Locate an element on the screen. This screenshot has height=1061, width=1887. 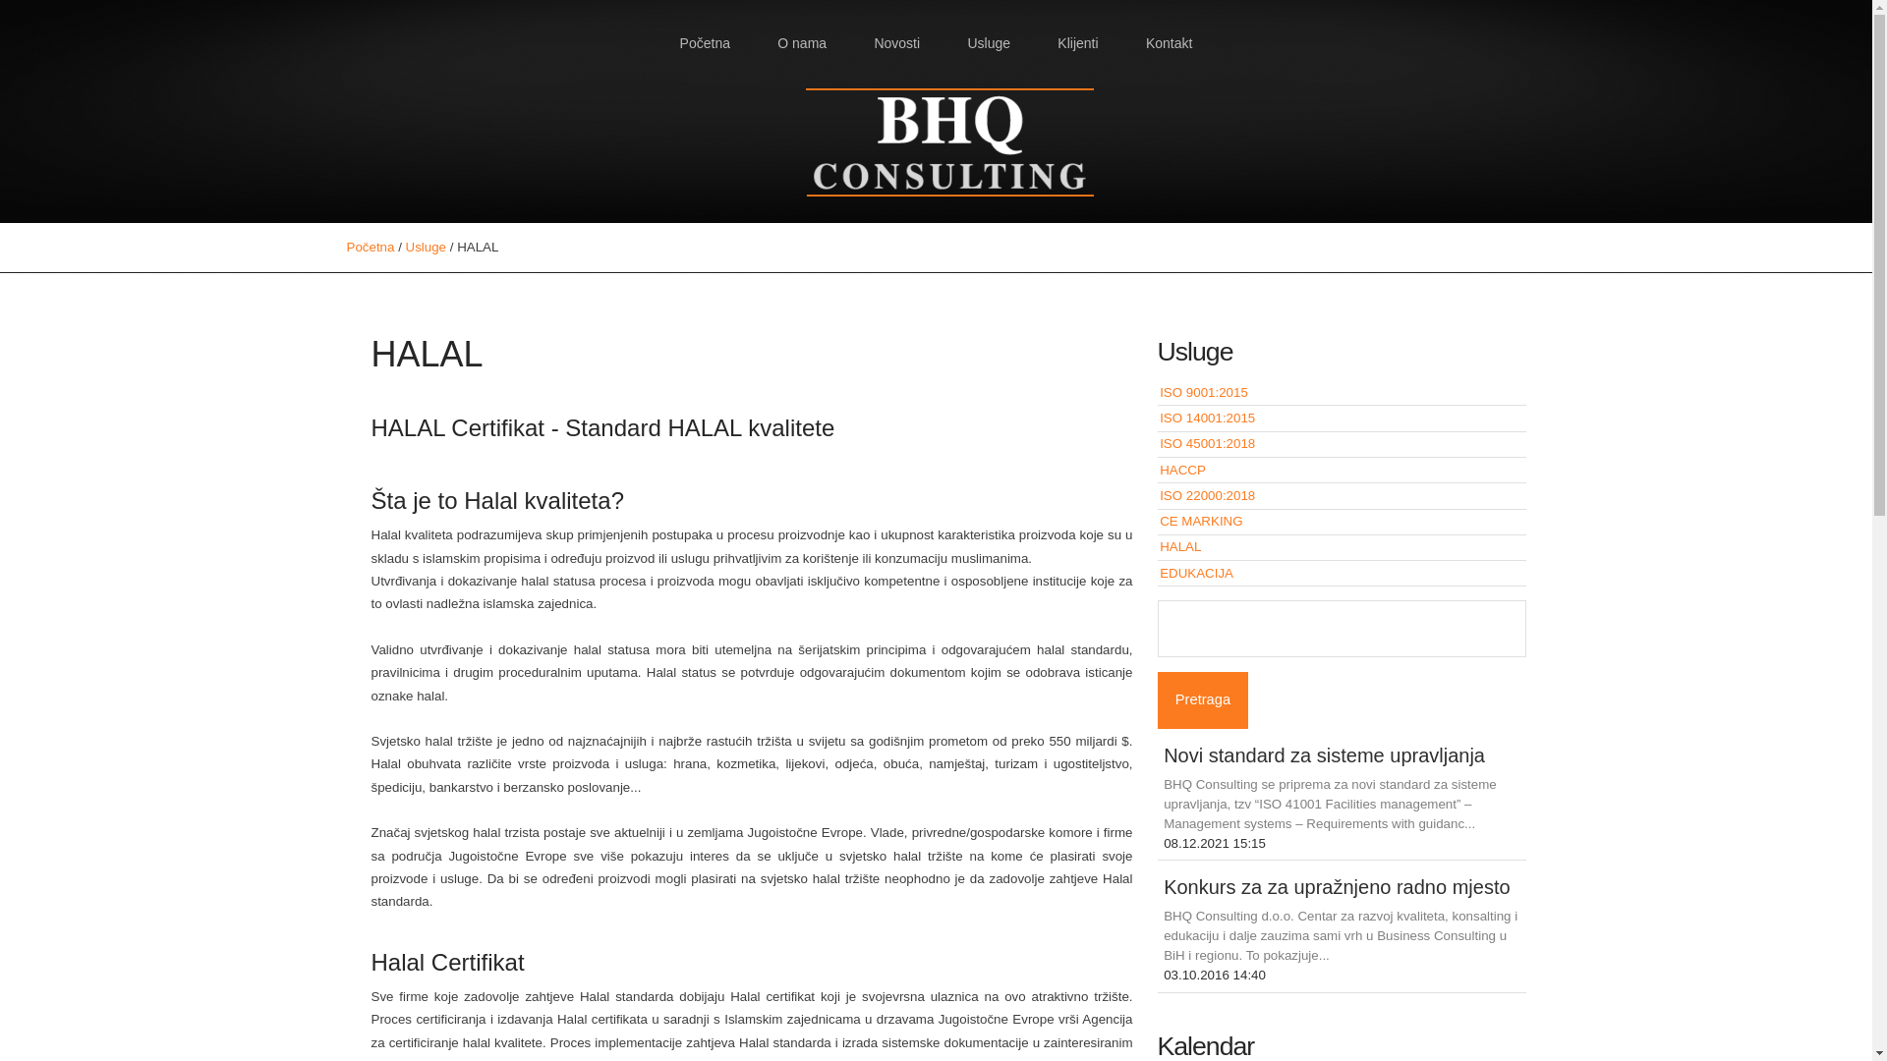
ISO 9001:2015 is located at coordinates (1204, 393).